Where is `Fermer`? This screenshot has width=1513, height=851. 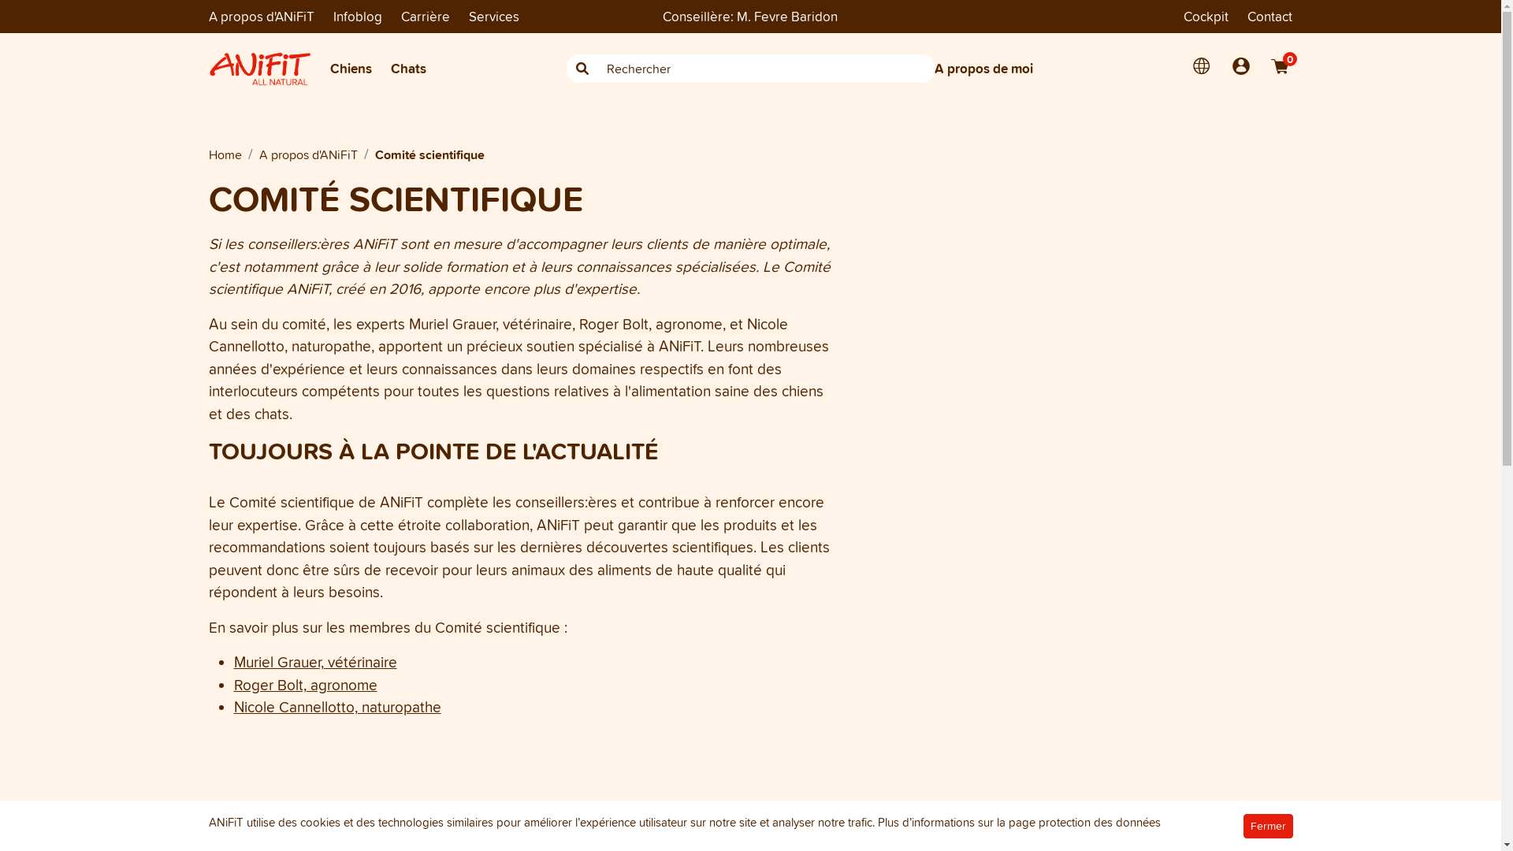
Fermer is located at coordinates (1269, 826).